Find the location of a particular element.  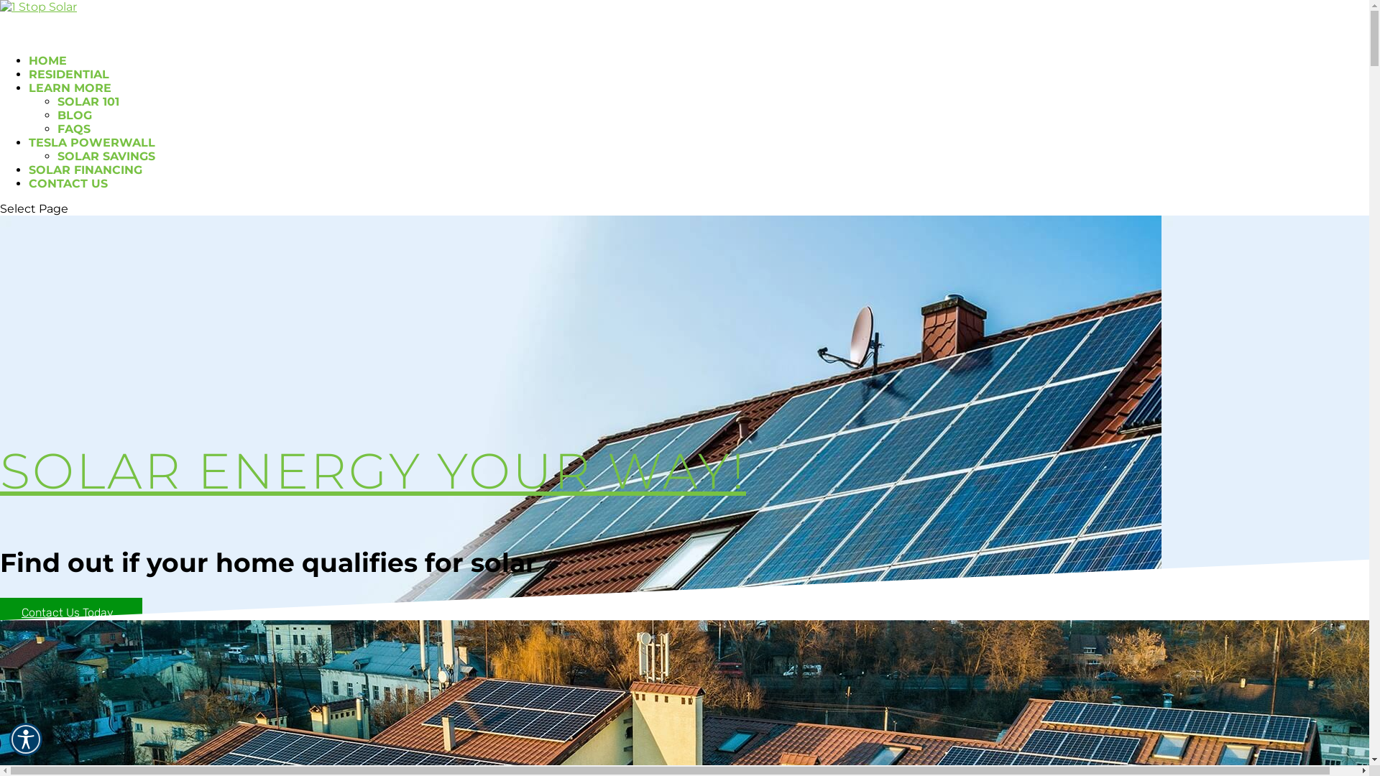

CONTACT US is located at coordinates (68, 198).